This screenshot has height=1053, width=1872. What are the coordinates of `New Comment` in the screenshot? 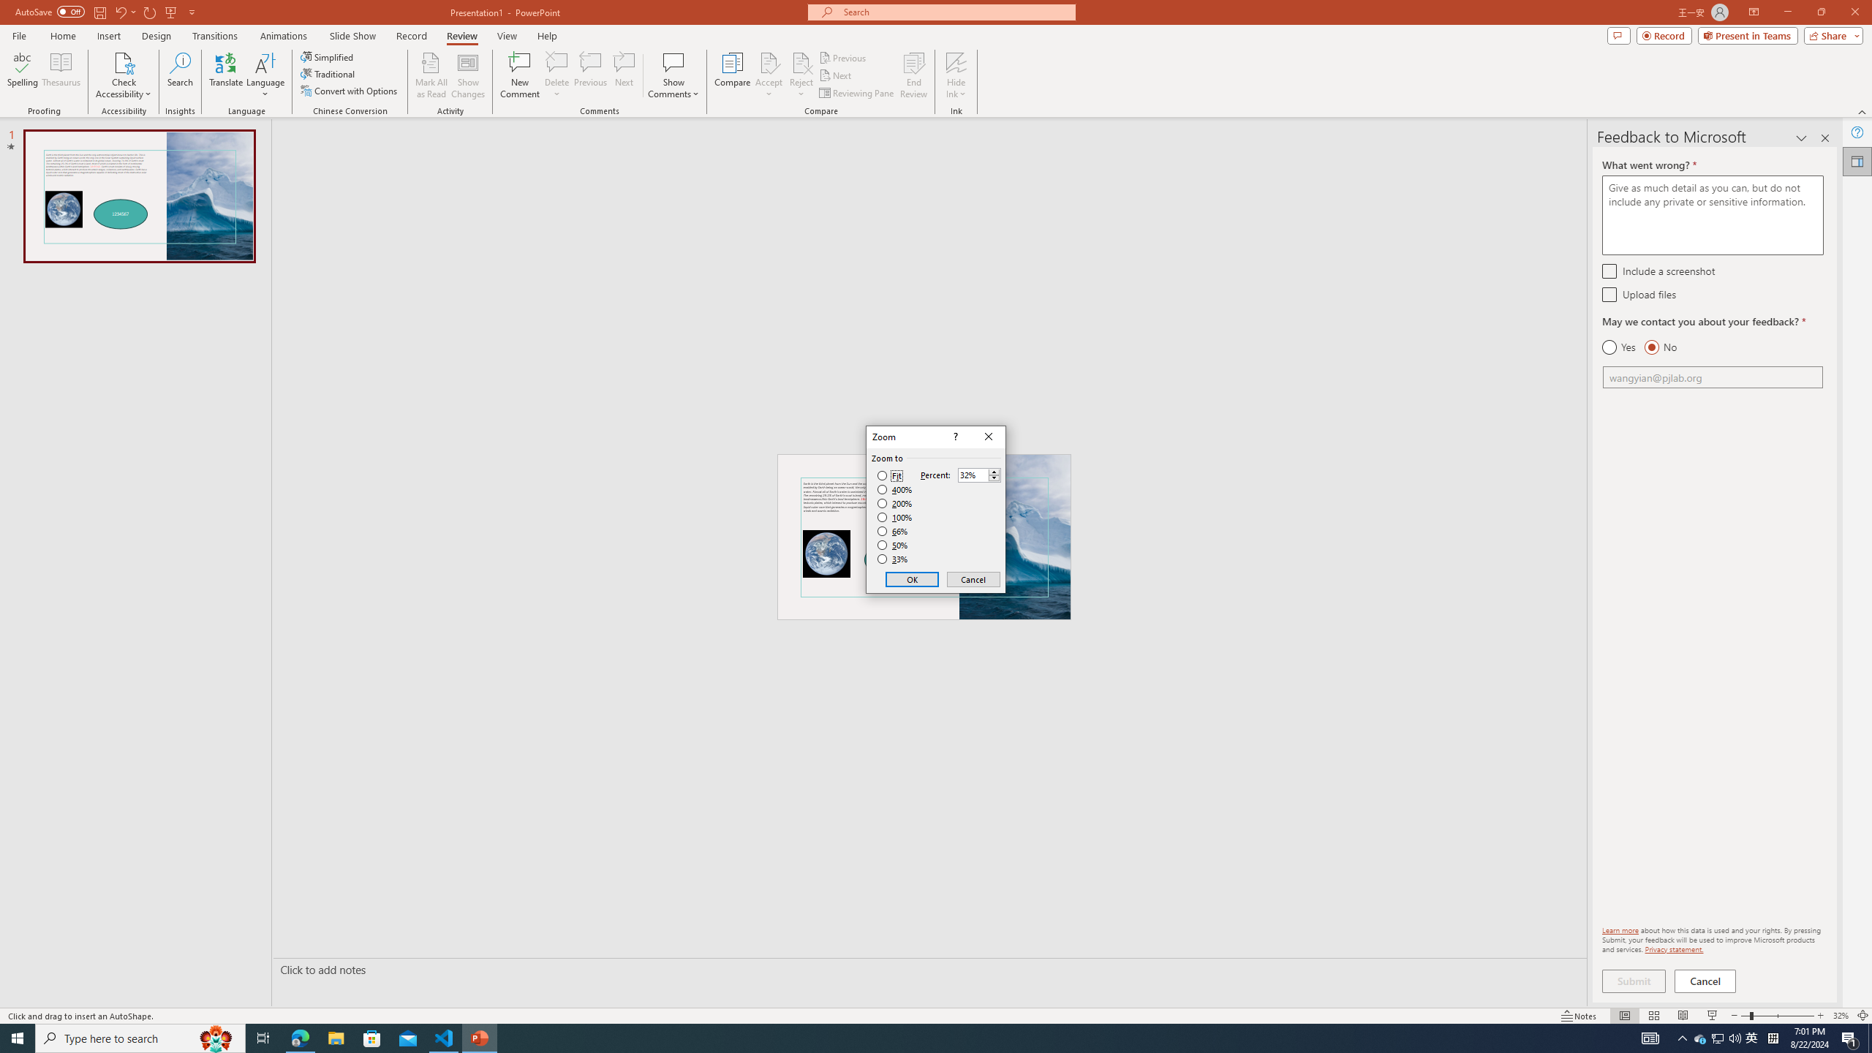 It's located at (519, 75).